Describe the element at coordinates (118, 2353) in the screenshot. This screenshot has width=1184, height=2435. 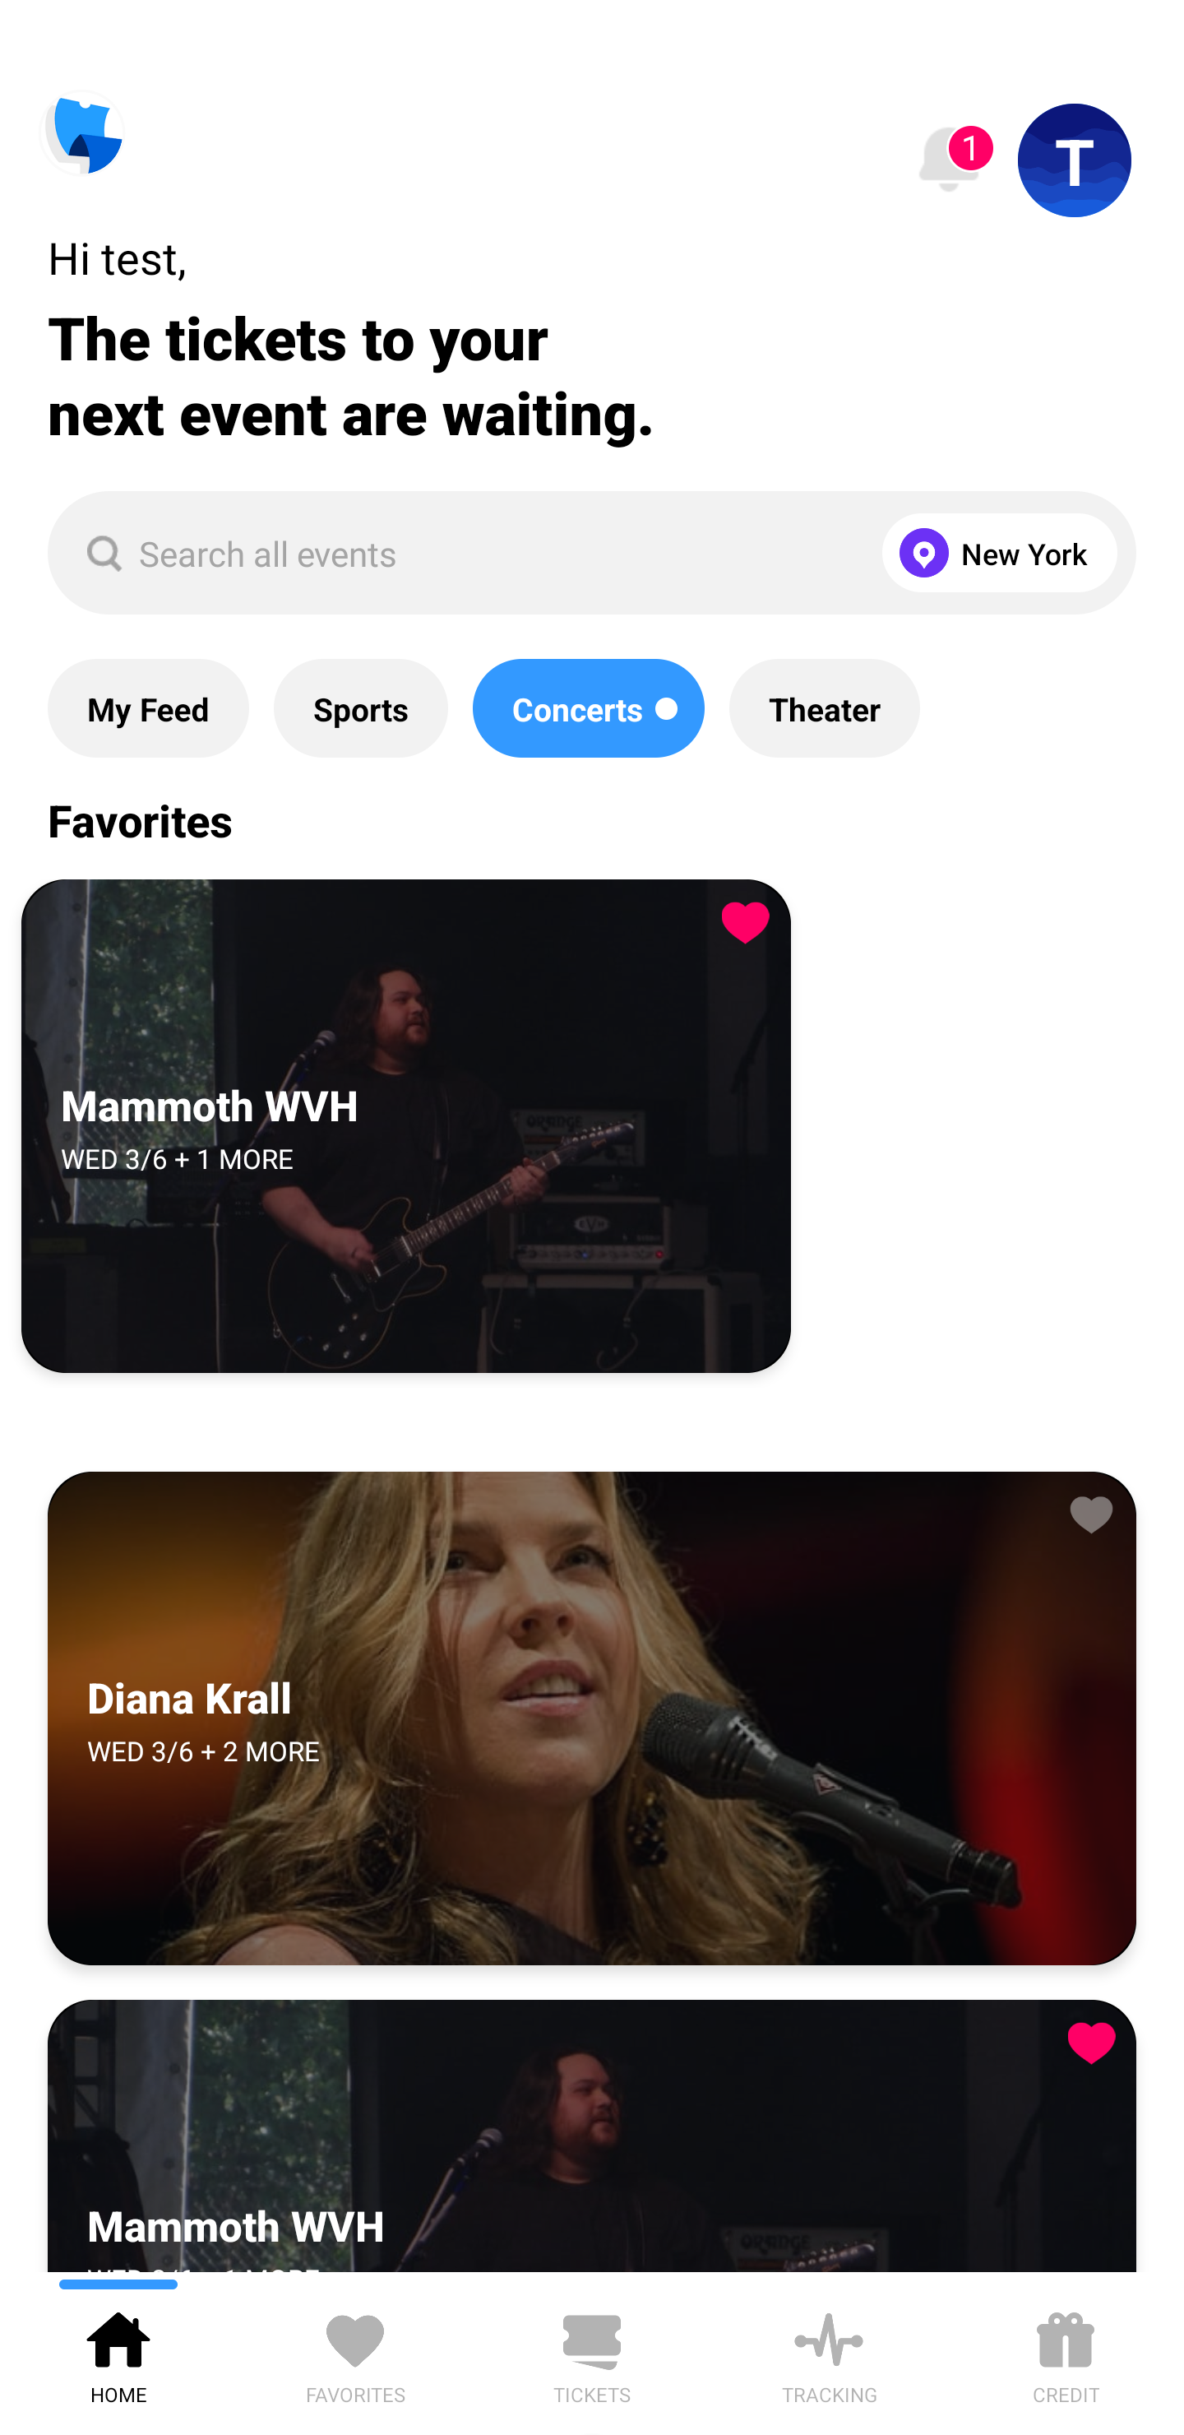
I see `HOME` at that location.